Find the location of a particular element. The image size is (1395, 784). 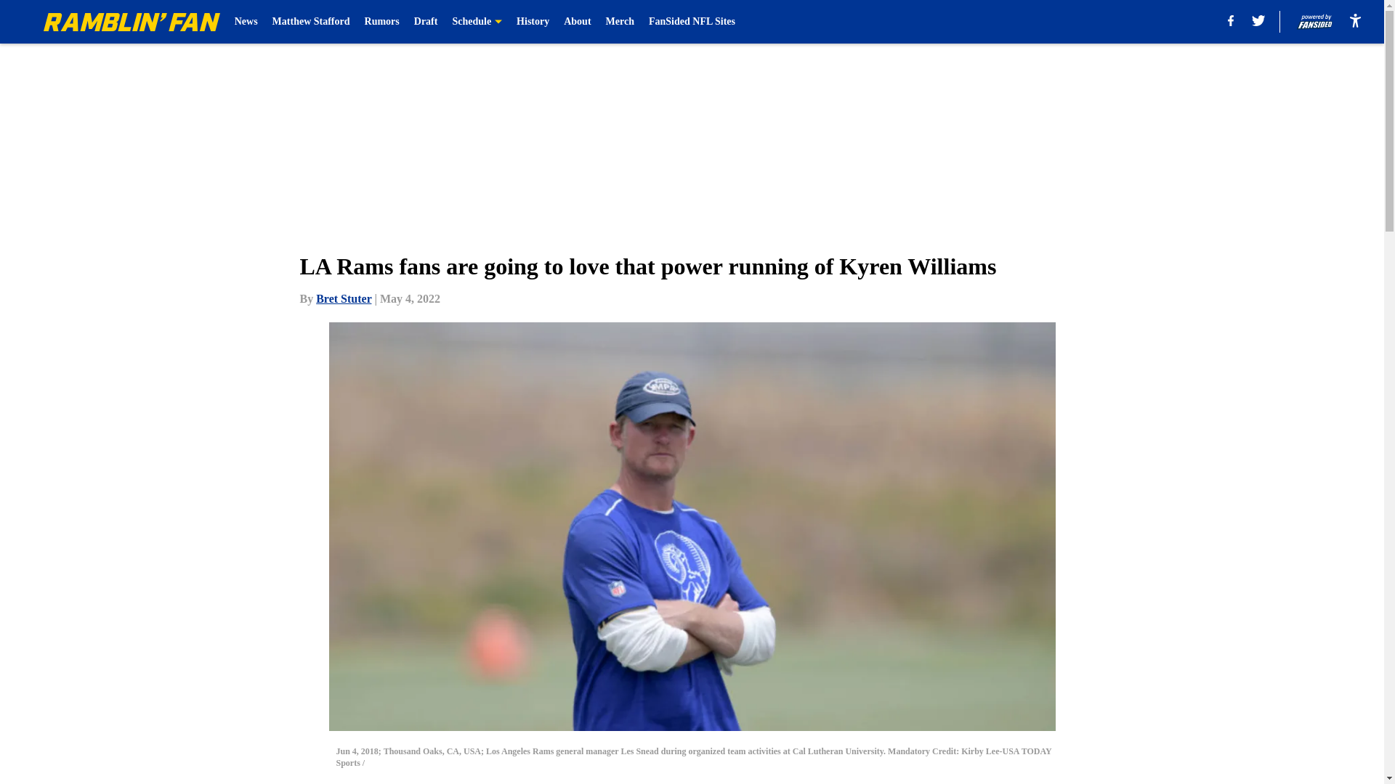

Bret Stuter is located at coordinates (343, 298).